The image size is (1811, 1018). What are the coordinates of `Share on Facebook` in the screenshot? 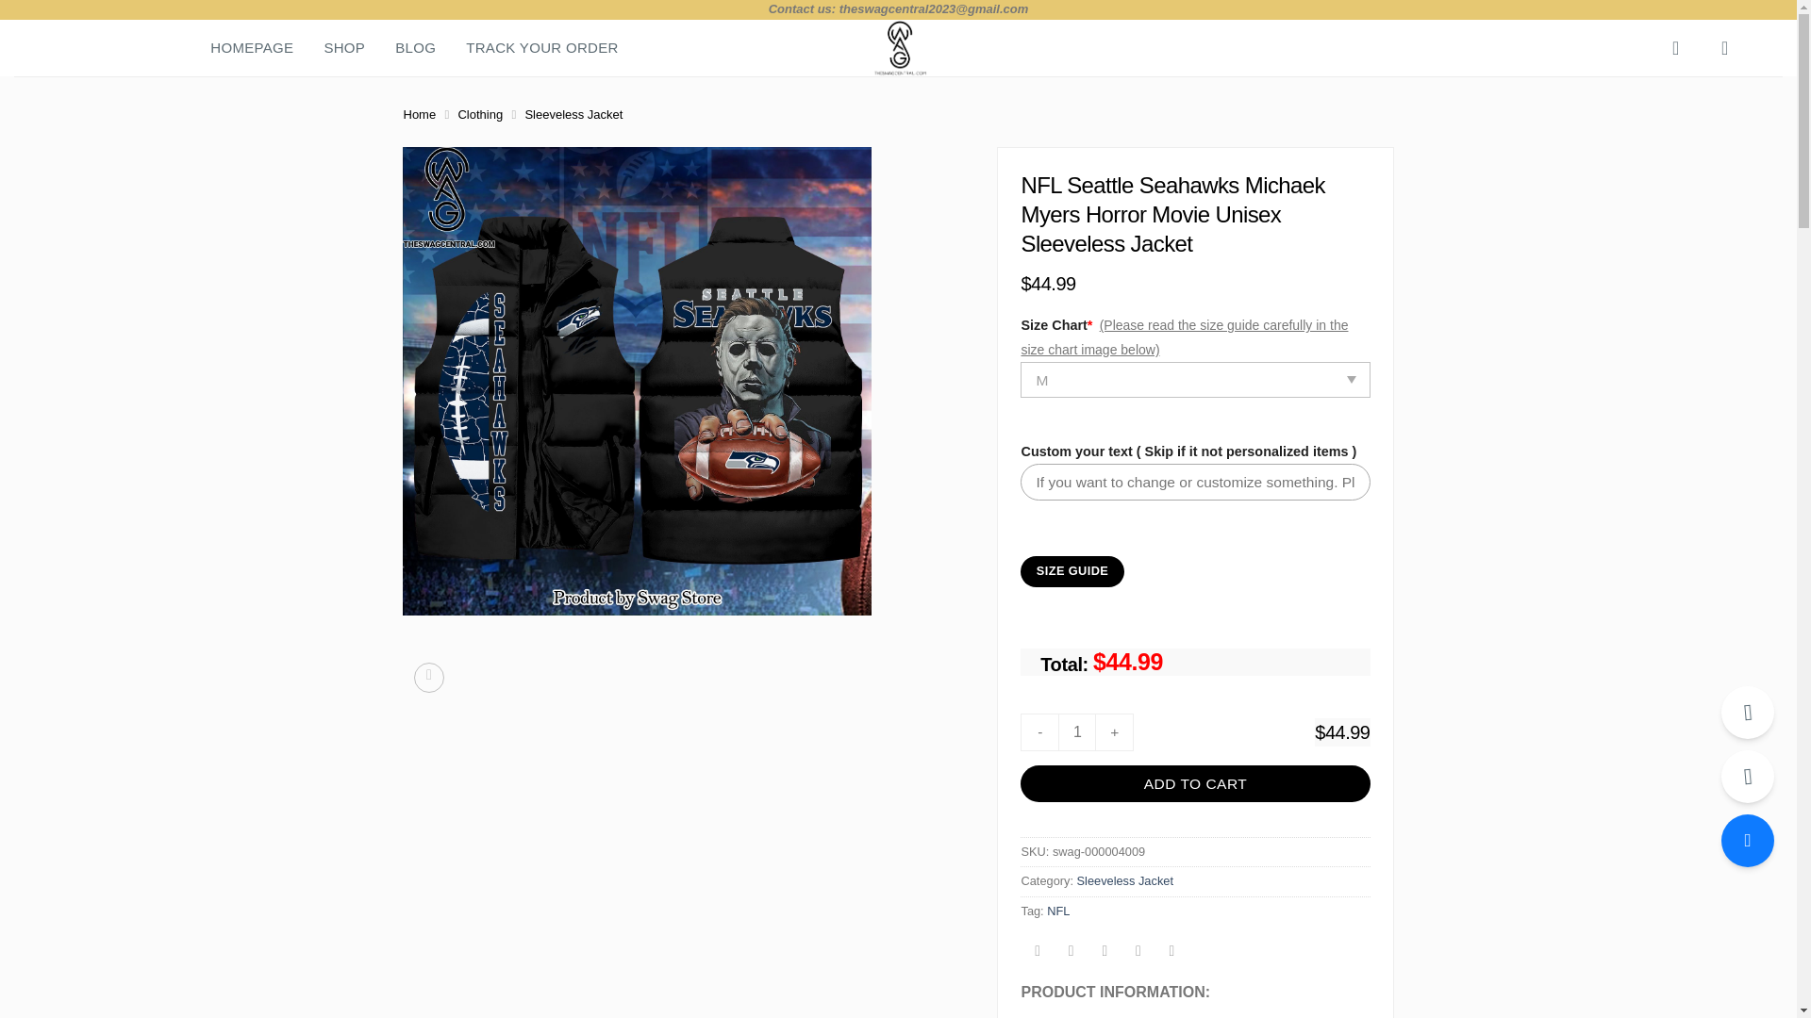 It's located at (1038, 953).